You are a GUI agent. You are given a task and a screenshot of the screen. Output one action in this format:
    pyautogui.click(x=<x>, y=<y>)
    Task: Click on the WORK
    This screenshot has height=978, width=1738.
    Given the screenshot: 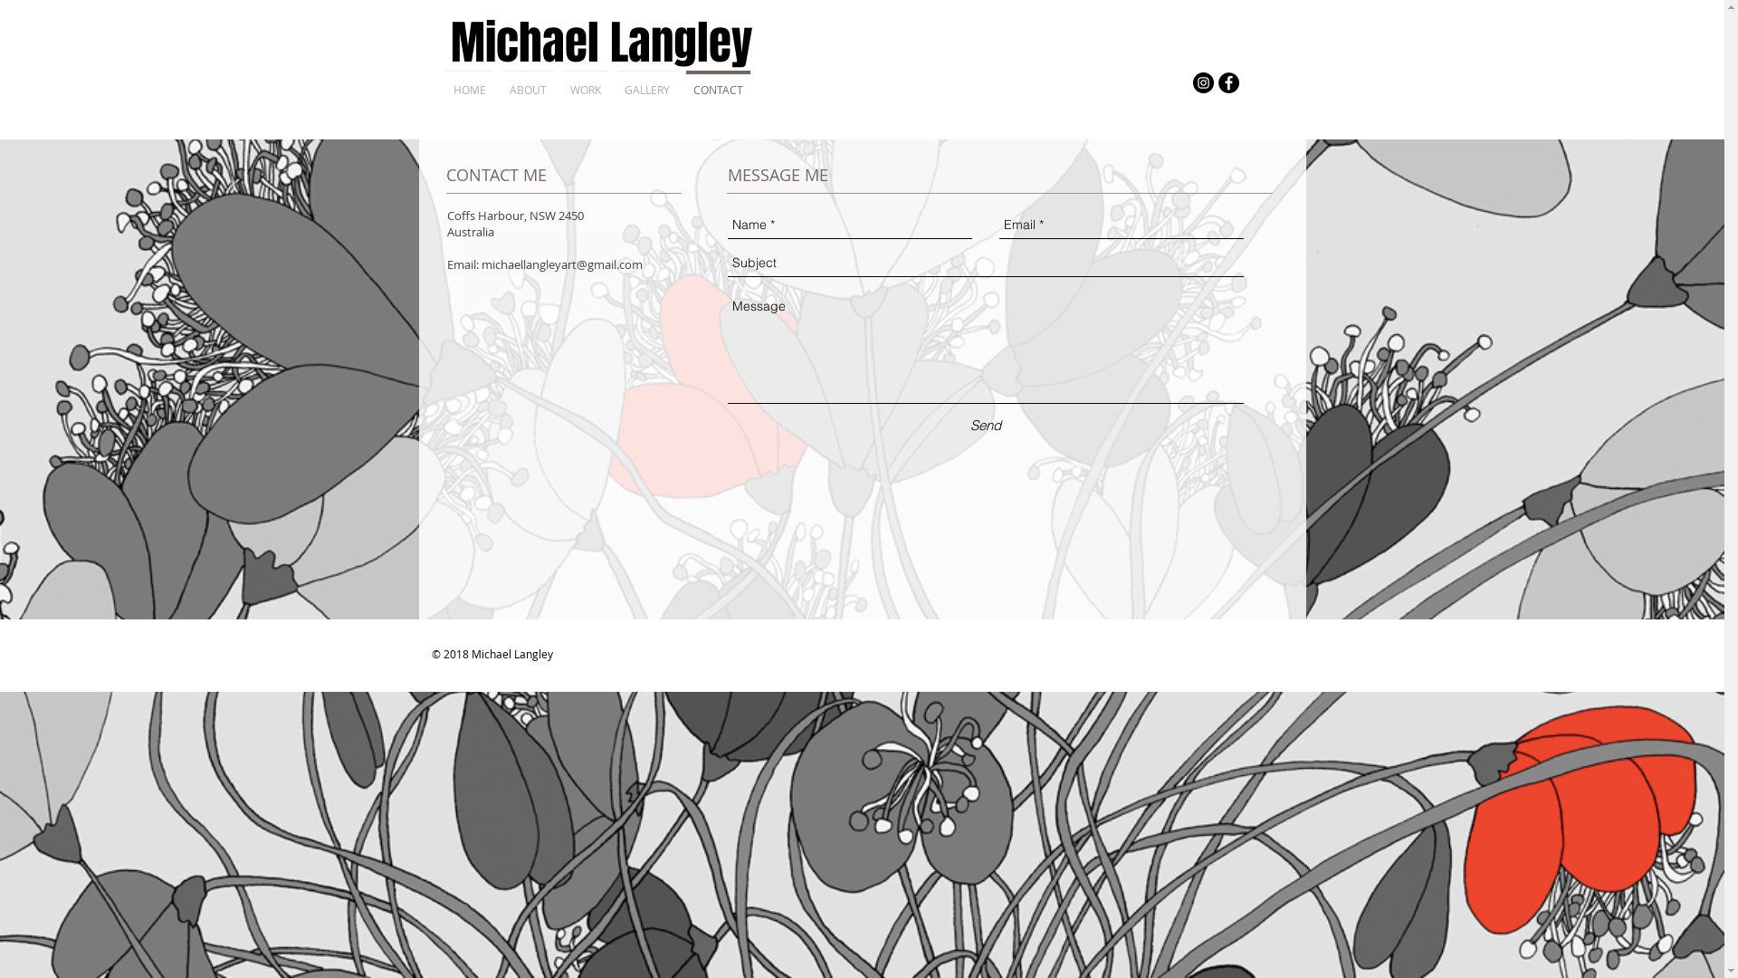 What is the action you would take?
    pyautogui.click(x=585, y=81)
    